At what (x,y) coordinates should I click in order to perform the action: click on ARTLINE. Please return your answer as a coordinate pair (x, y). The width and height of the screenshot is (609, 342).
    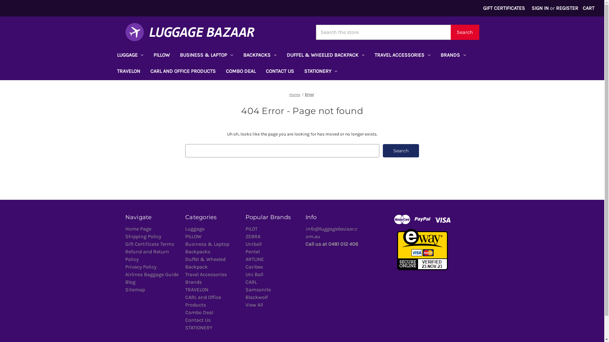
    Looking at the image, I should click on (255, 259).